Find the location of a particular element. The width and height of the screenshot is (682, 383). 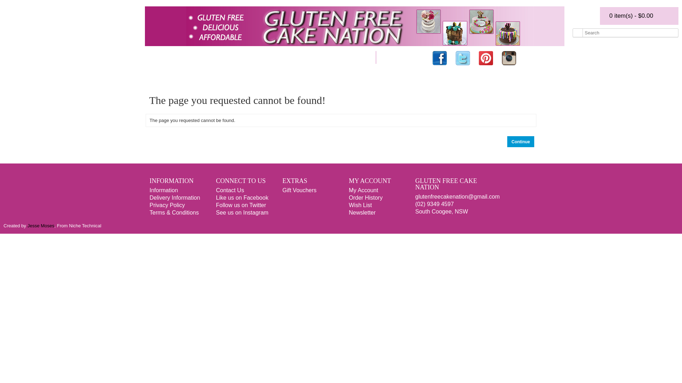

glutenfreecakenation@gmail.com is located at coordinates (458, 196).